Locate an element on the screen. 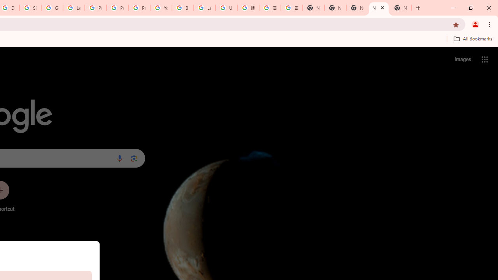 The height and width of the screenshot is (280, 498). YouTube is located at coordinates (161, 8).